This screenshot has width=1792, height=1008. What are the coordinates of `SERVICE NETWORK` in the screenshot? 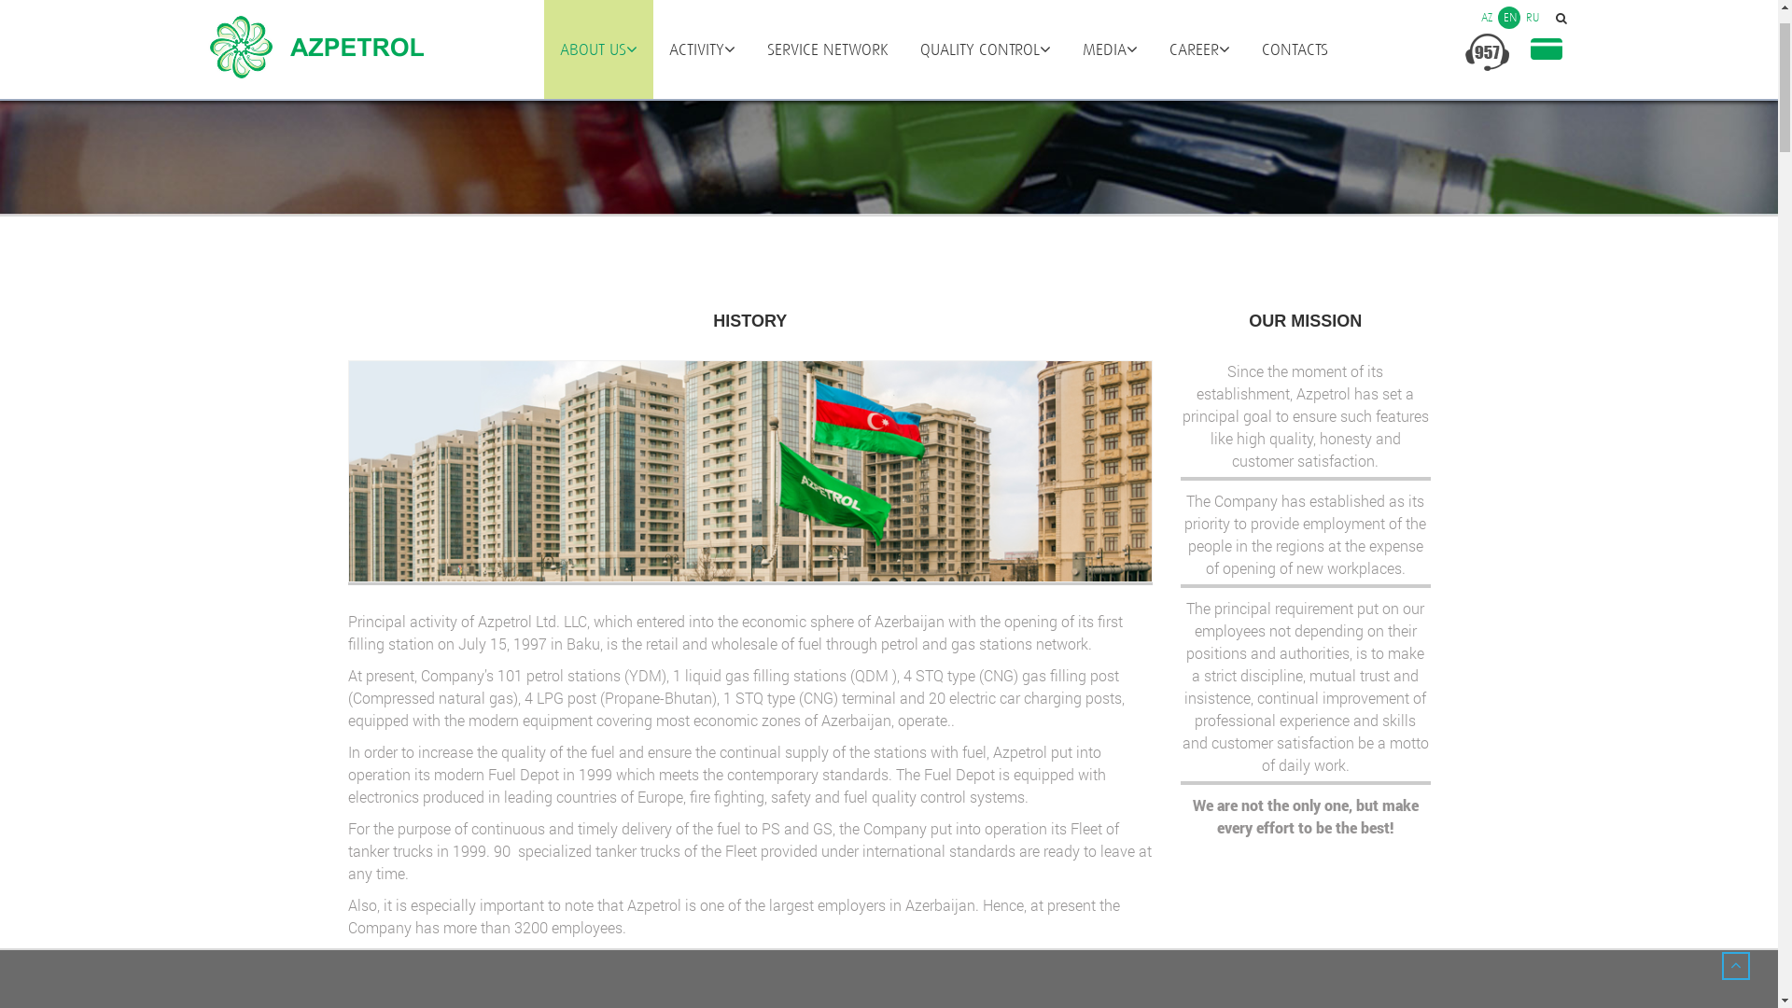 It's located at (827, 124).